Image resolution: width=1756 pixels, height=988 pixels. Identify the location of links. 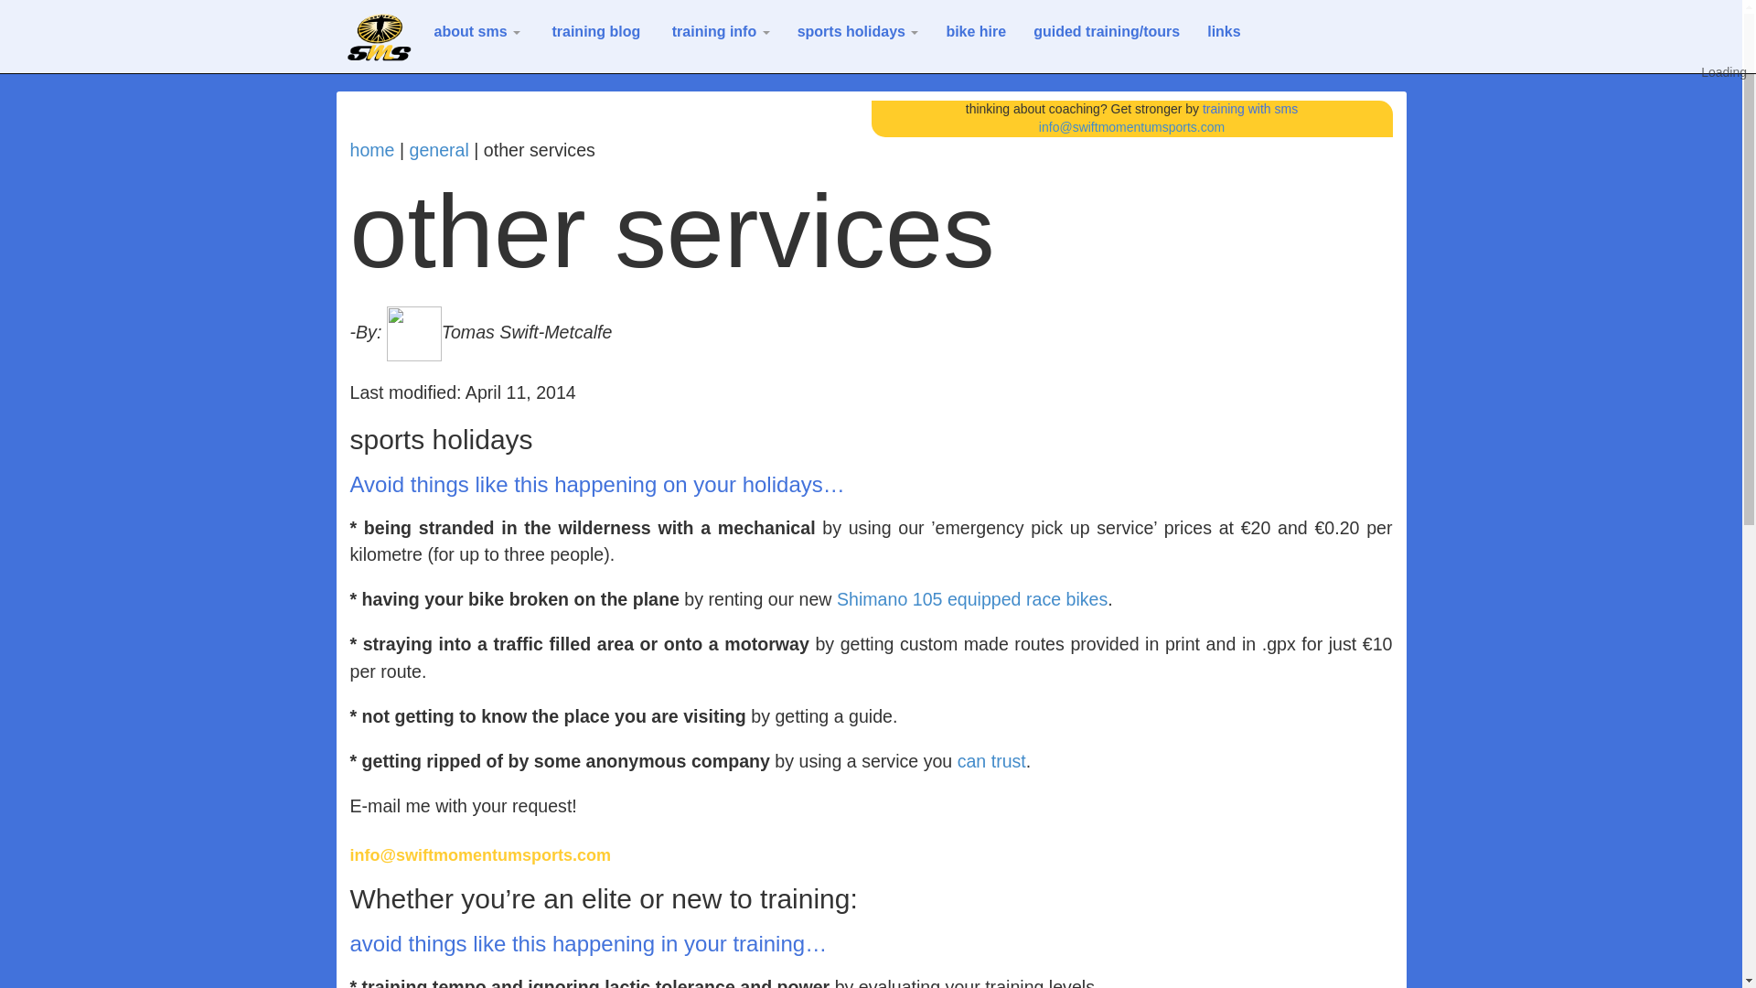
(1224, 31).